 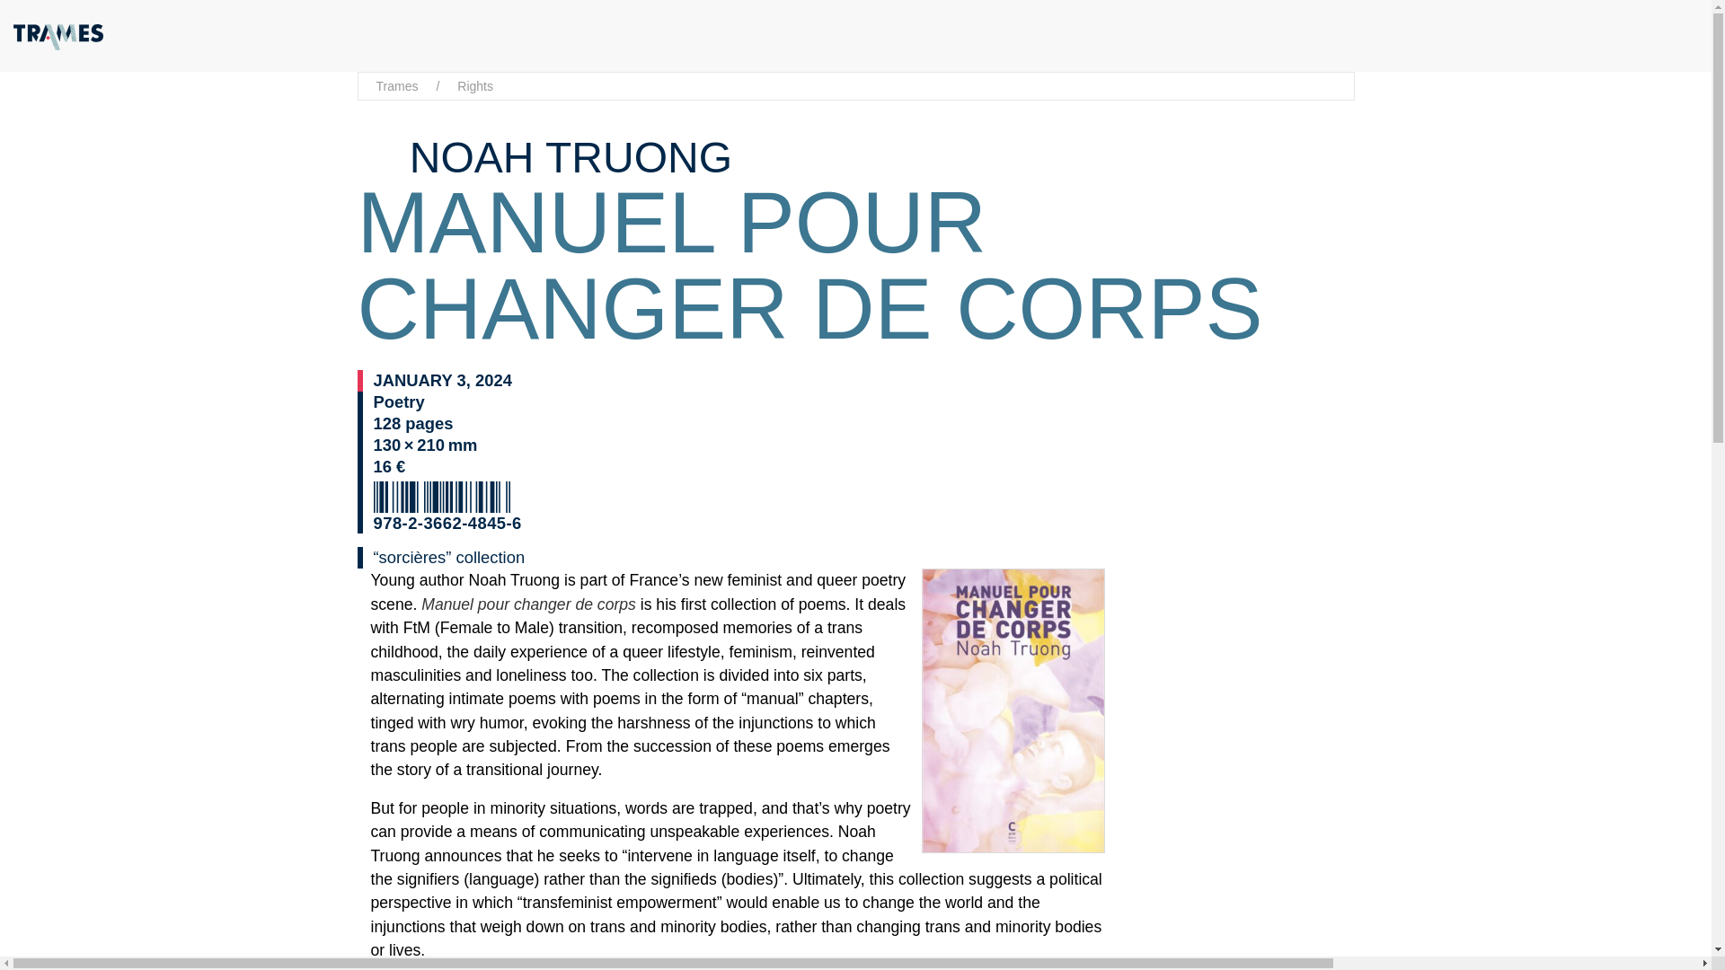 I want to click on Trames, so click(x=396, y=86).